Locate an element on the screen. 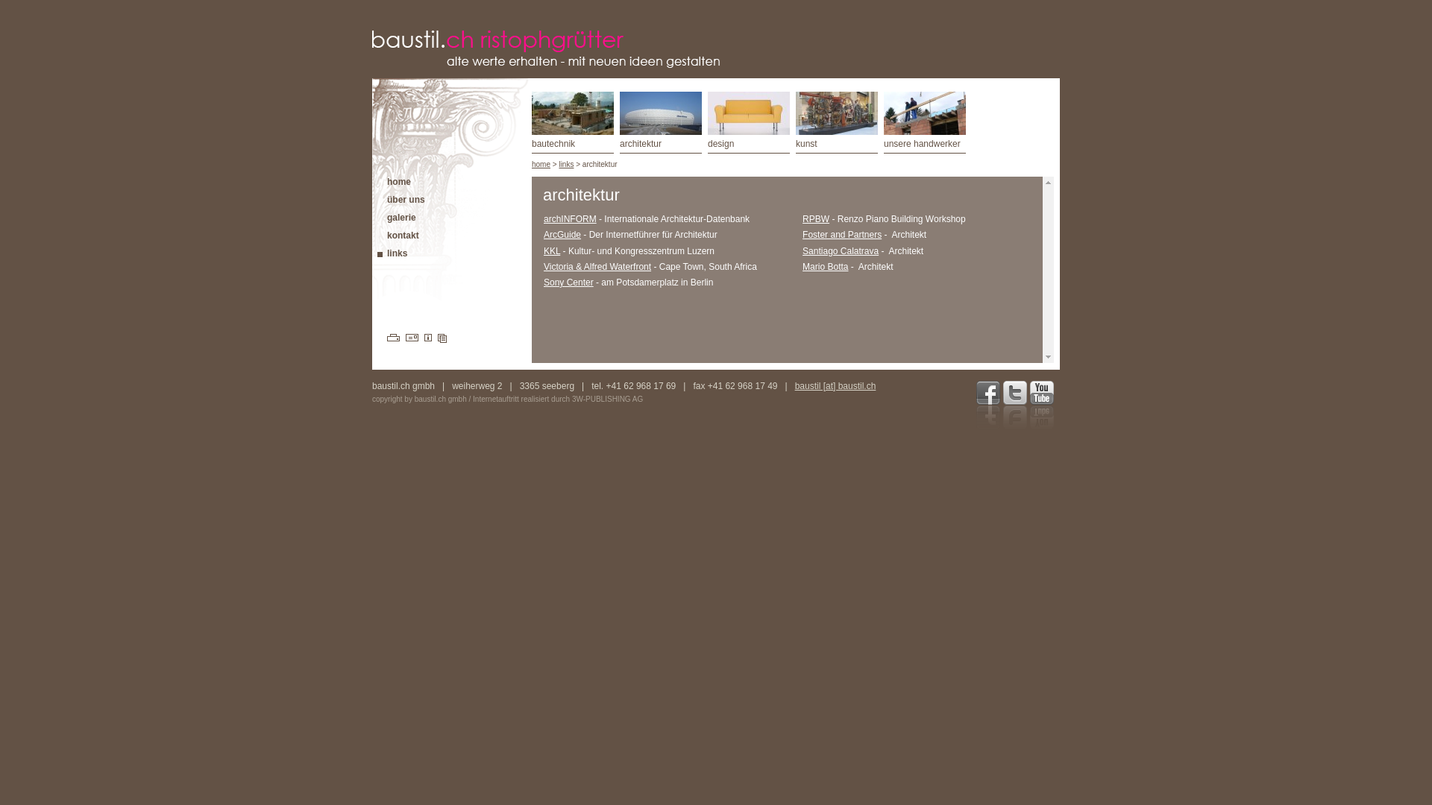 Image resolution: width=1432 pixels, height=805 pixels. Facebook is located at coordinates (988, 405).